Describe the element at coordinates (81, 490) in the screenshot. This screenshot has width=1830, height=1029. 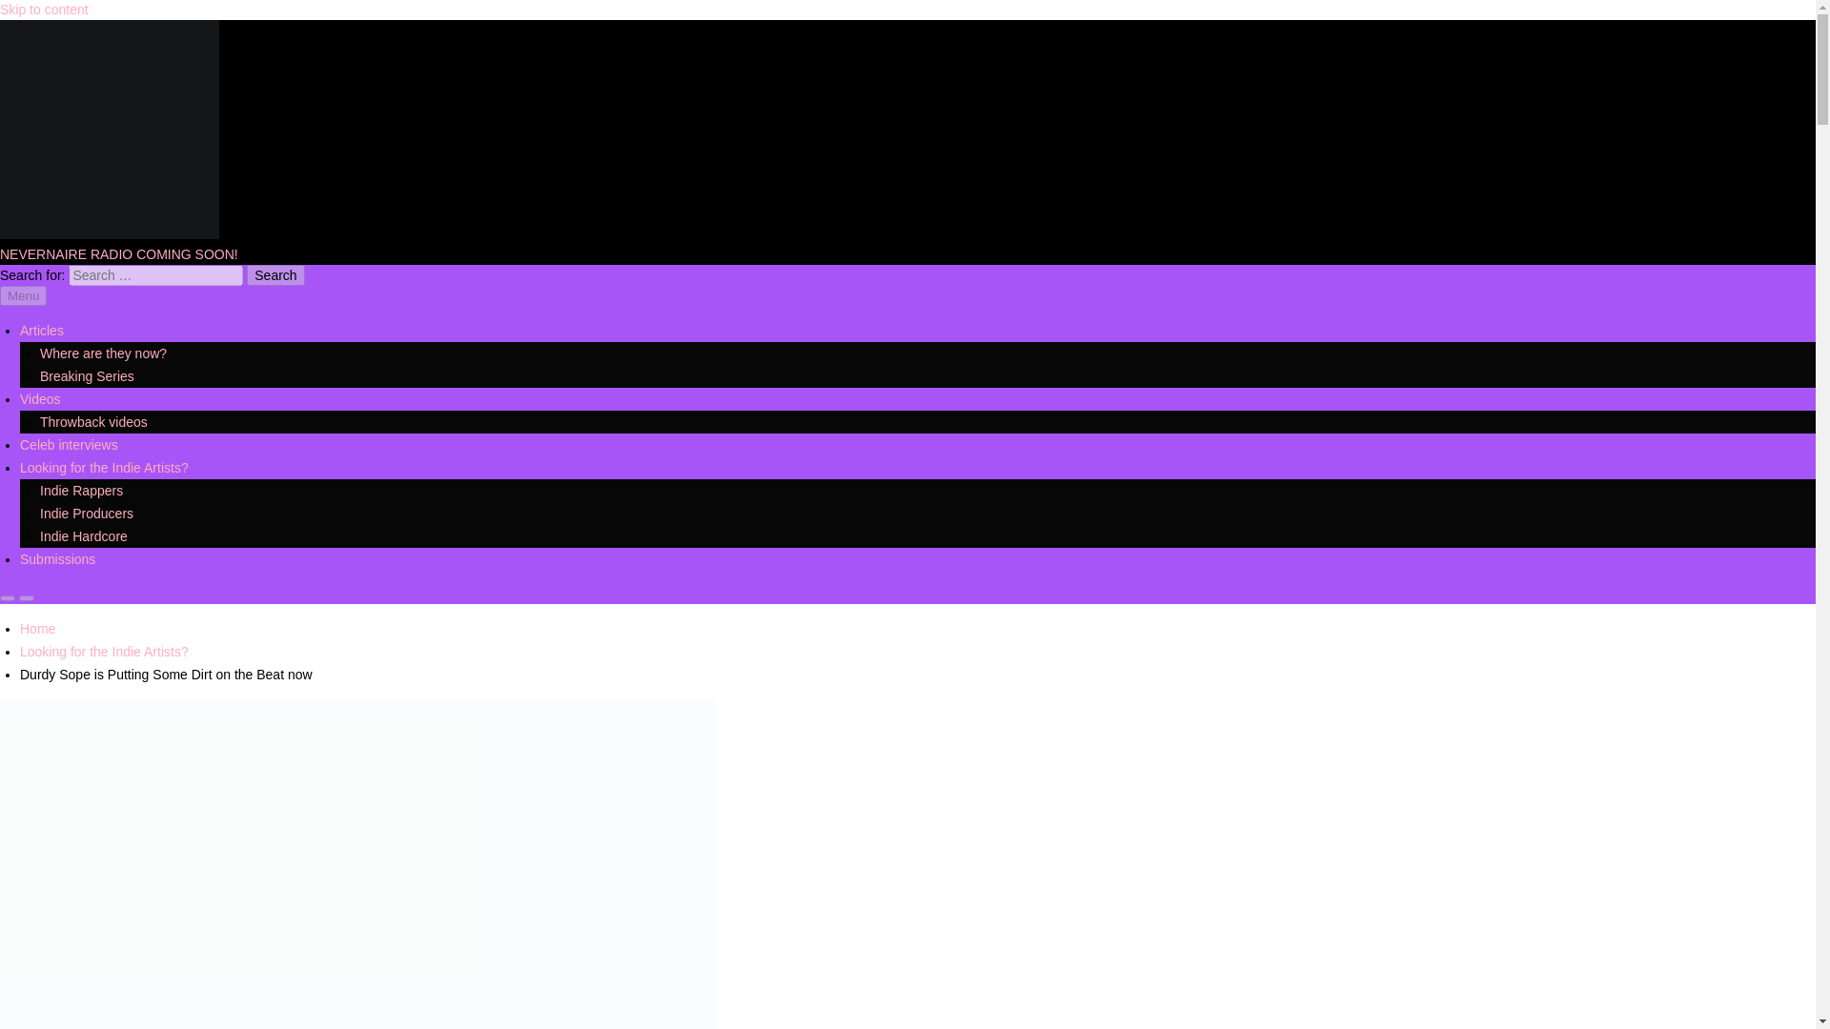
I see `Indie Rappers` at that location.